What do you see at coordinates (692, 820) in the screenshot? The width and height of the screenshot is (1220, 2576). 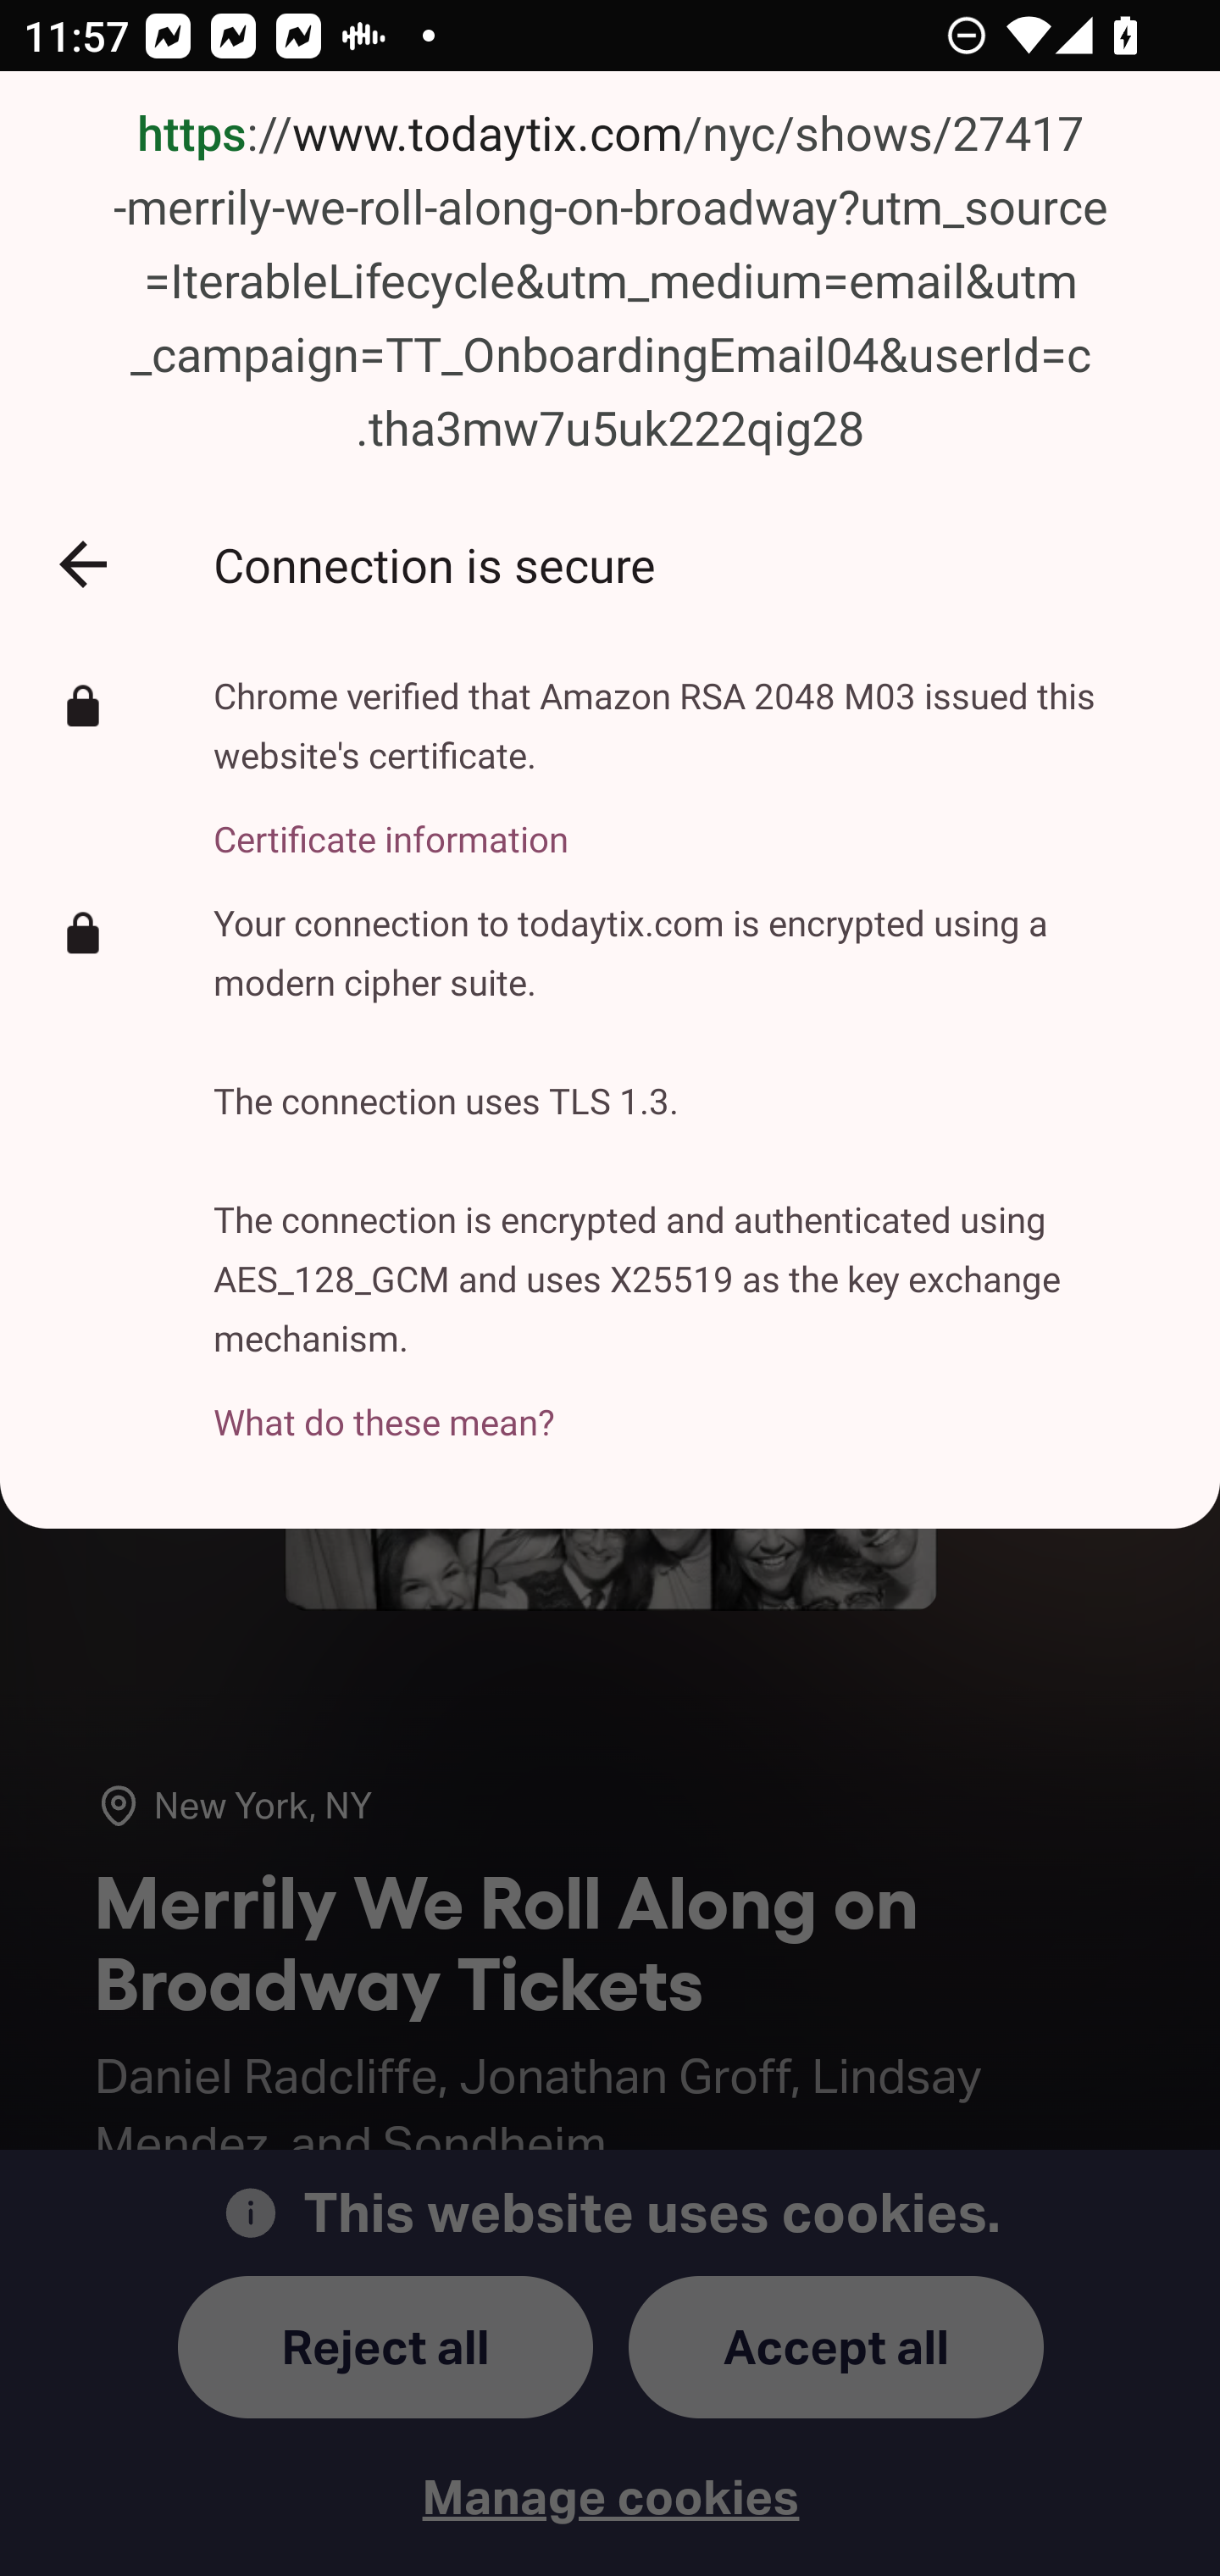 I see `Certificate information` at bounding box center [692, 820].